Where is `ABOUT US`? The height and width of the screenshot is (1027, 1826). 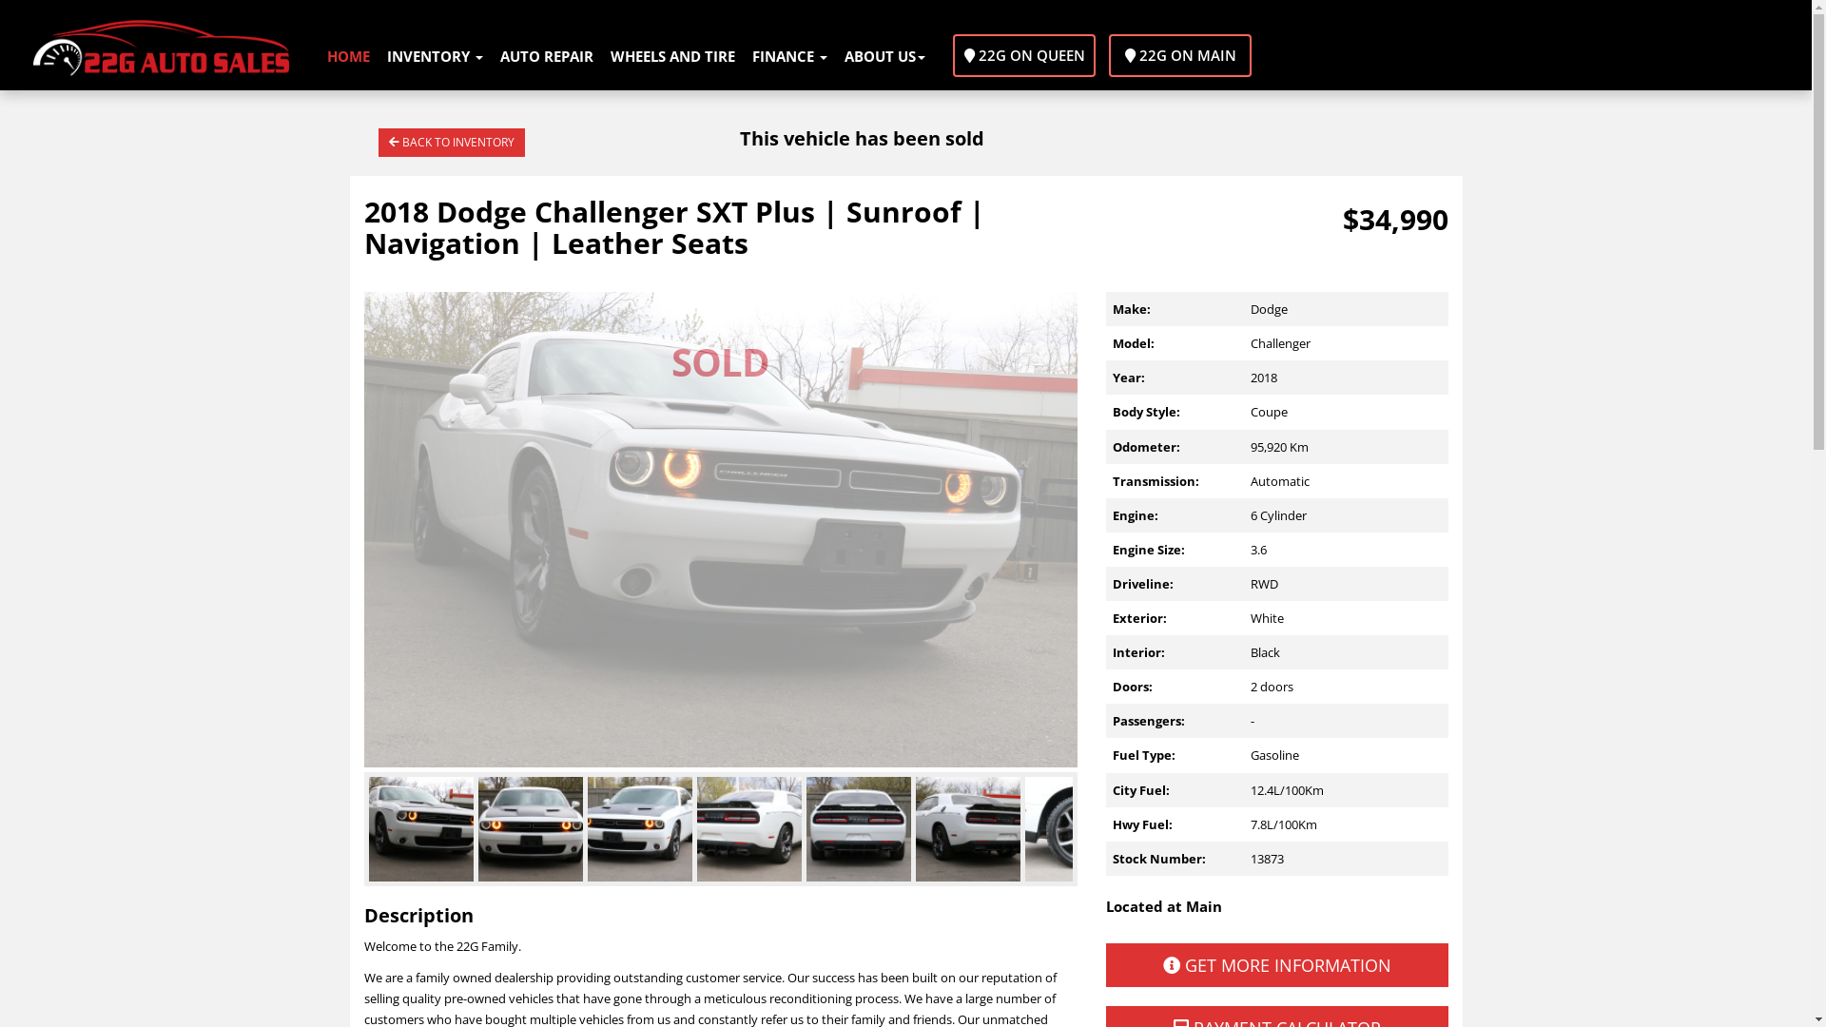
ABOUT US is located at coordinates (884, 58).